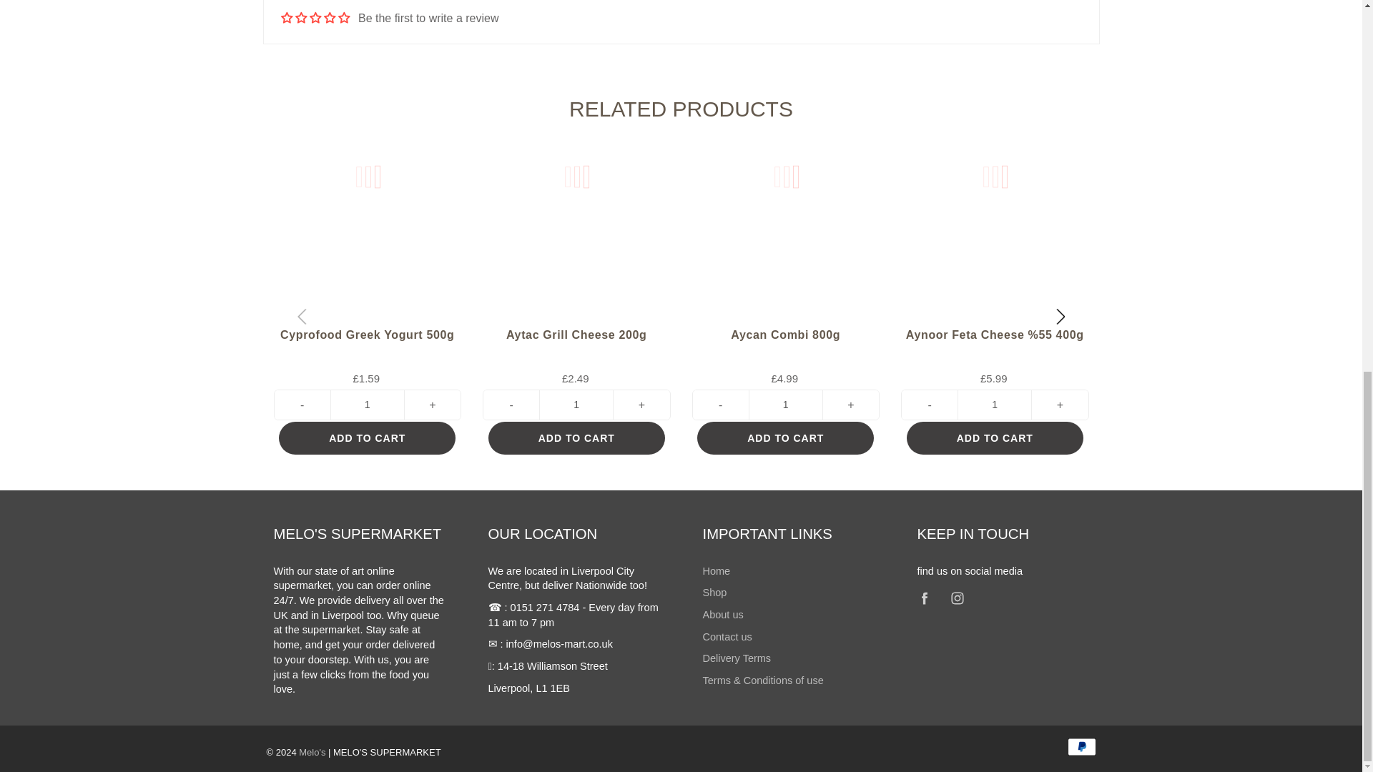 The width and height of the screenshot is (1373, 772). I want to click on 1, so click(785, 405).